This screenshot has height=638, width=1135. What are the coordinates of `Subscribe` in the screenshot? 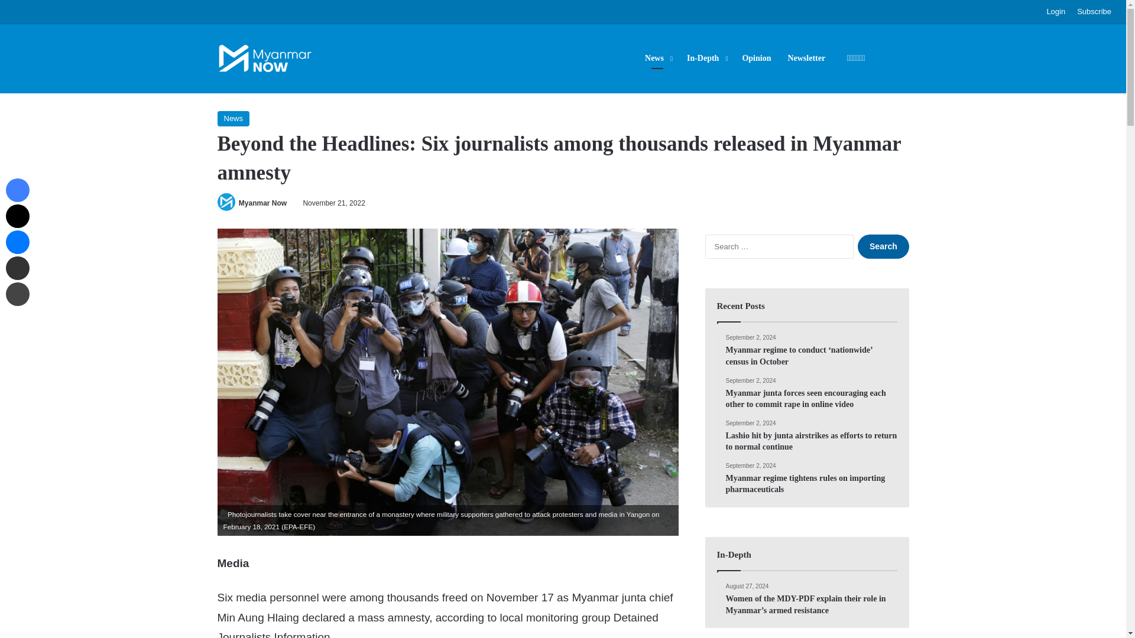 It's located at (1094, 12).